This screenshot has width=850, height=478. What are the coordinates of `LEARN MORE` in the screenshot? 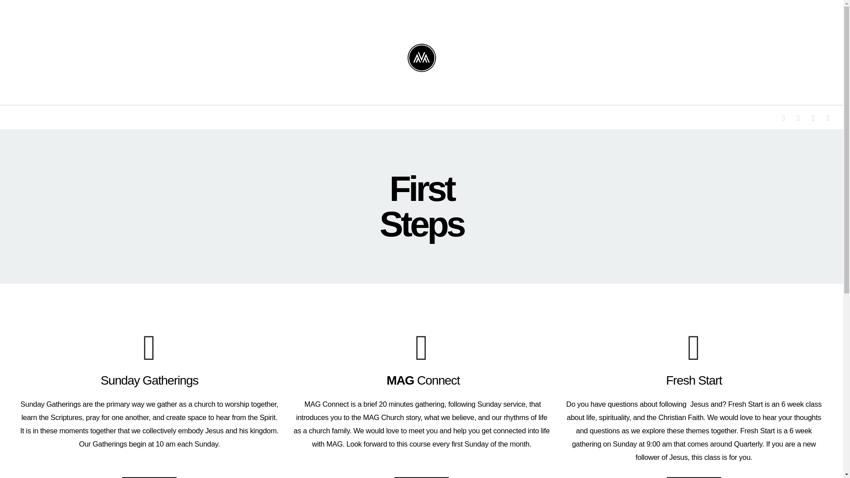 It's located at (421, 477).